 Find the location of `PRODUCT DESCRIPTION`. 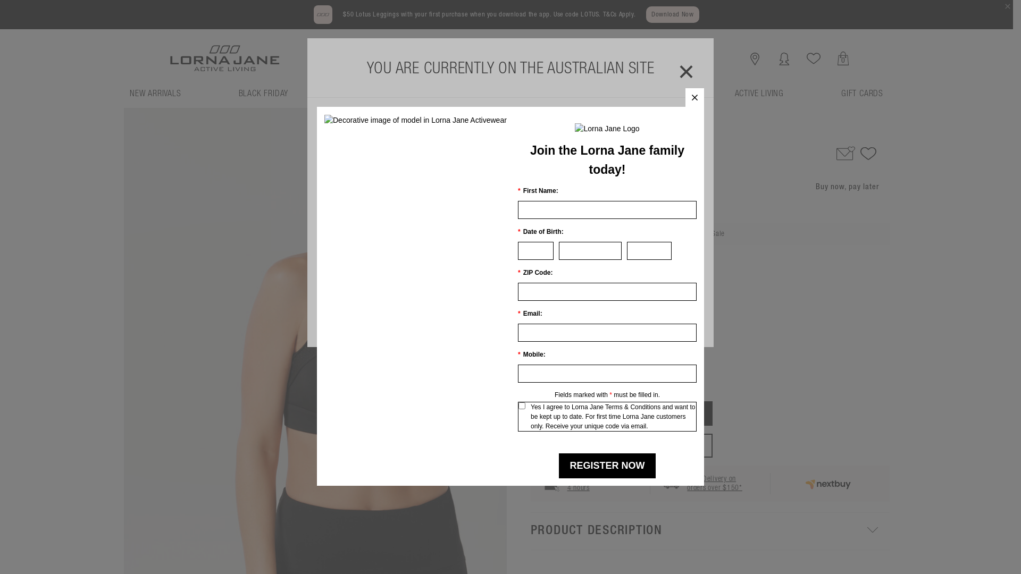

PRODUCT DESCRIPTION is located at coordinates (710, 531).